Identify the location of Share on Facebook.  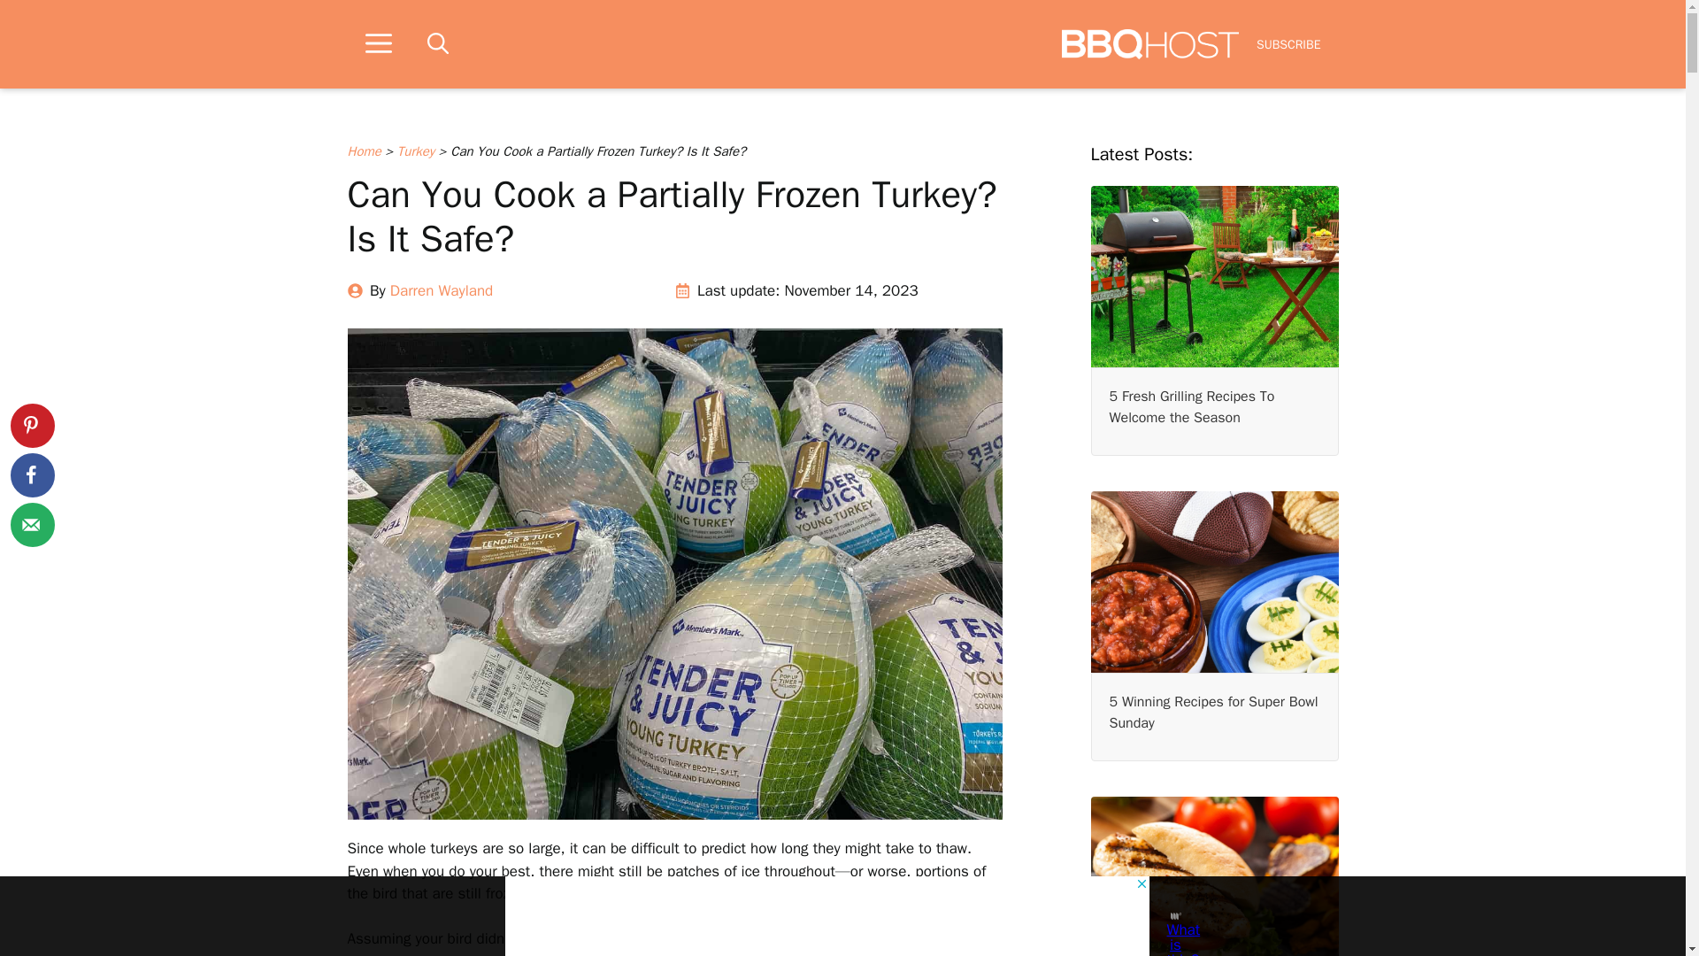
(32, 474).